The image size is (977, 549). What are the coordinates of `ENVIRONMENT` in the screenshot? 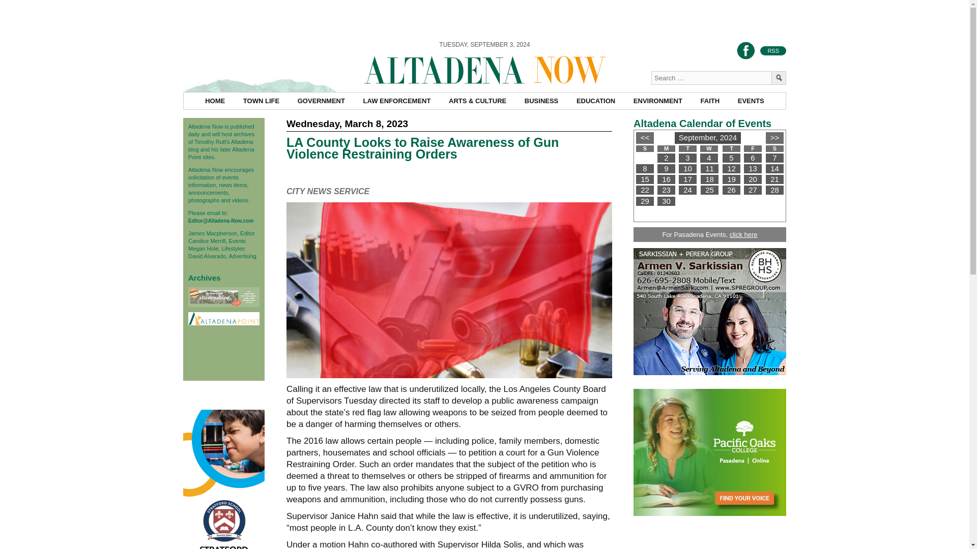 It's located at (657, 101).